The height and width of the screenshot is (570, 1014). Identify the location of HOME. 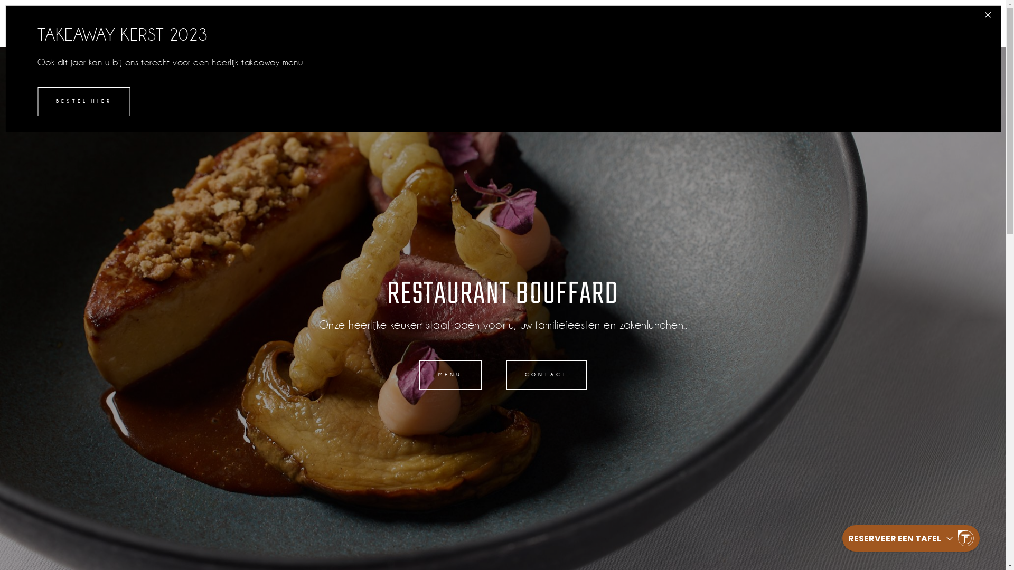
(621, 25).